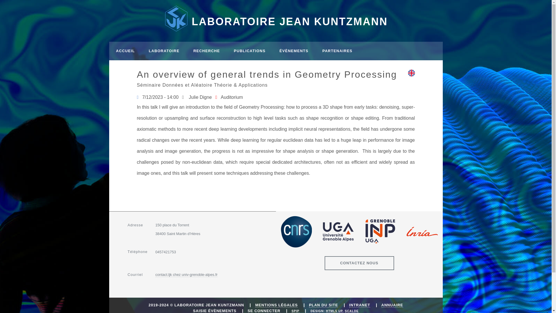  What do you see at coordinates (380, 232) in the screenshot?
I see `Grenoble INP` at bounding box center [380, 232].